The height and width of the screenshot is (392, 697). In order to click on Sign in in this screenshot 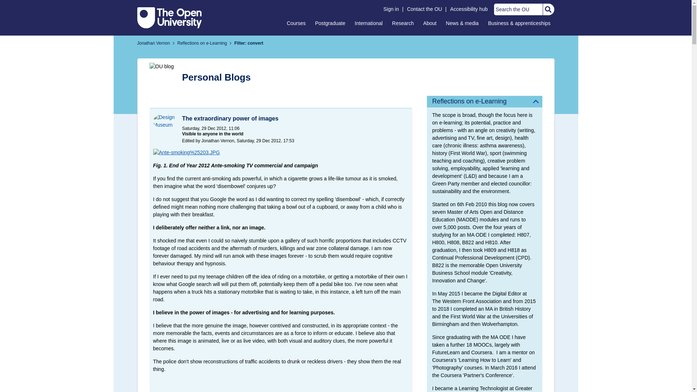, I will do `click(391, 9)`.